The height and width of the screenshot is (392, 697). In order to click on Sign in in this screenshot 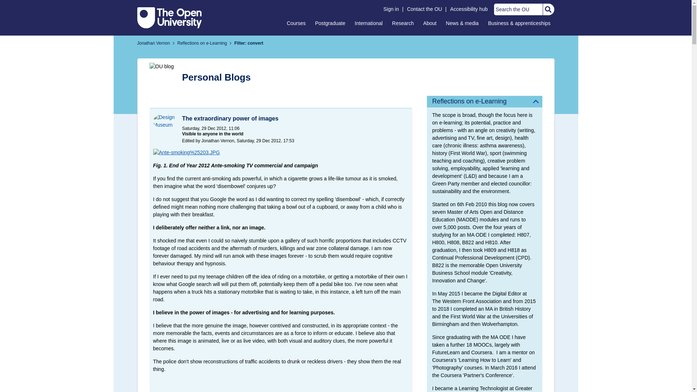, I will do `click(391, 9)`.